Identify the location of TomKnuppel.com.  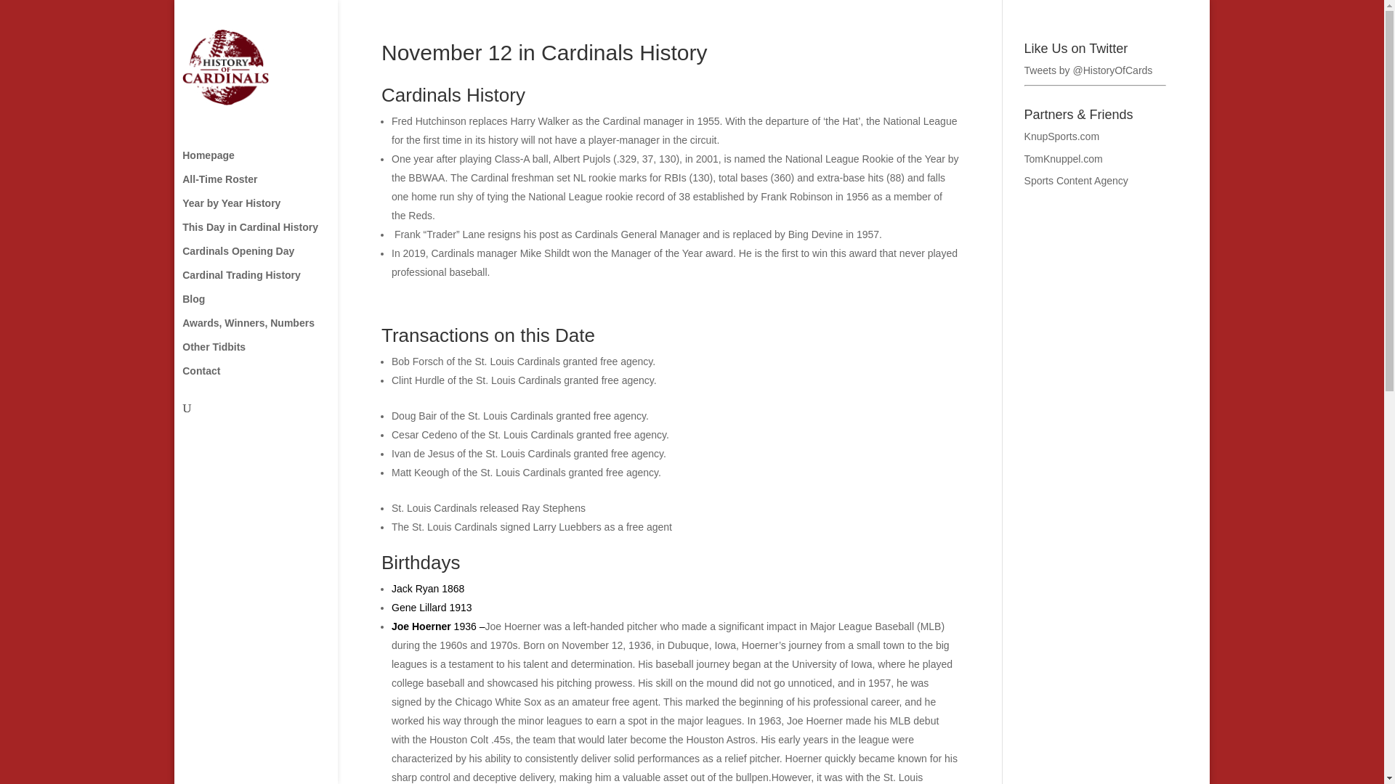
(1064, 158).